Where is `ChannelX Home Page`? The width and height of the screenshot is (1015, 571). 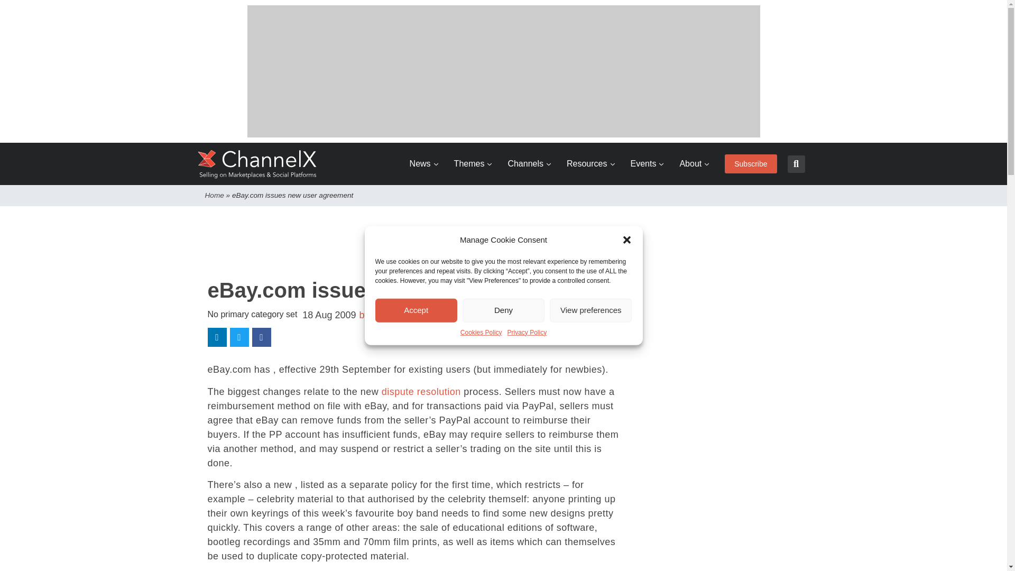 ChannelX Home Page is located at coordinates (257, 164).